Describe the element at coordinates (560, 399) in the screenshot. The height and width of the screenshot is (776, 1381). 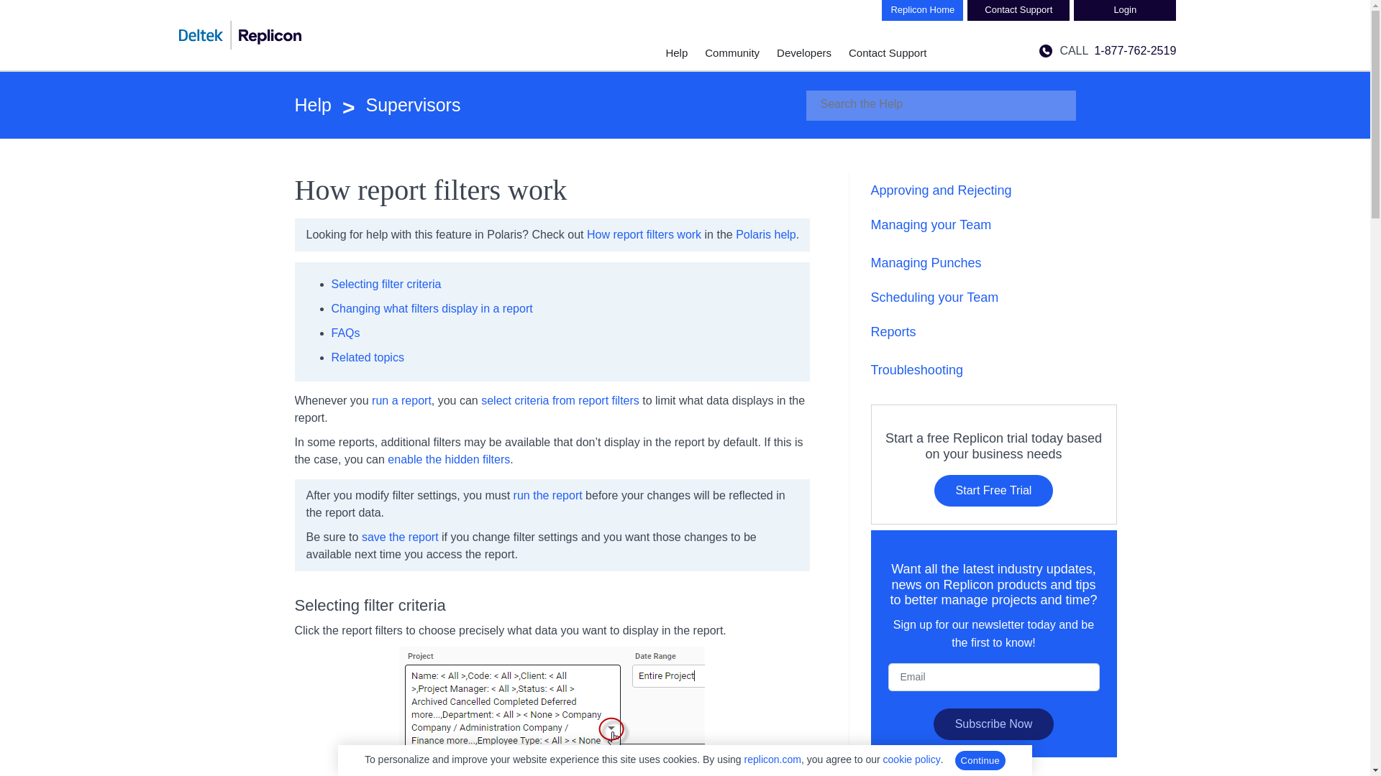
I see `select criteria from report filters` at that location.